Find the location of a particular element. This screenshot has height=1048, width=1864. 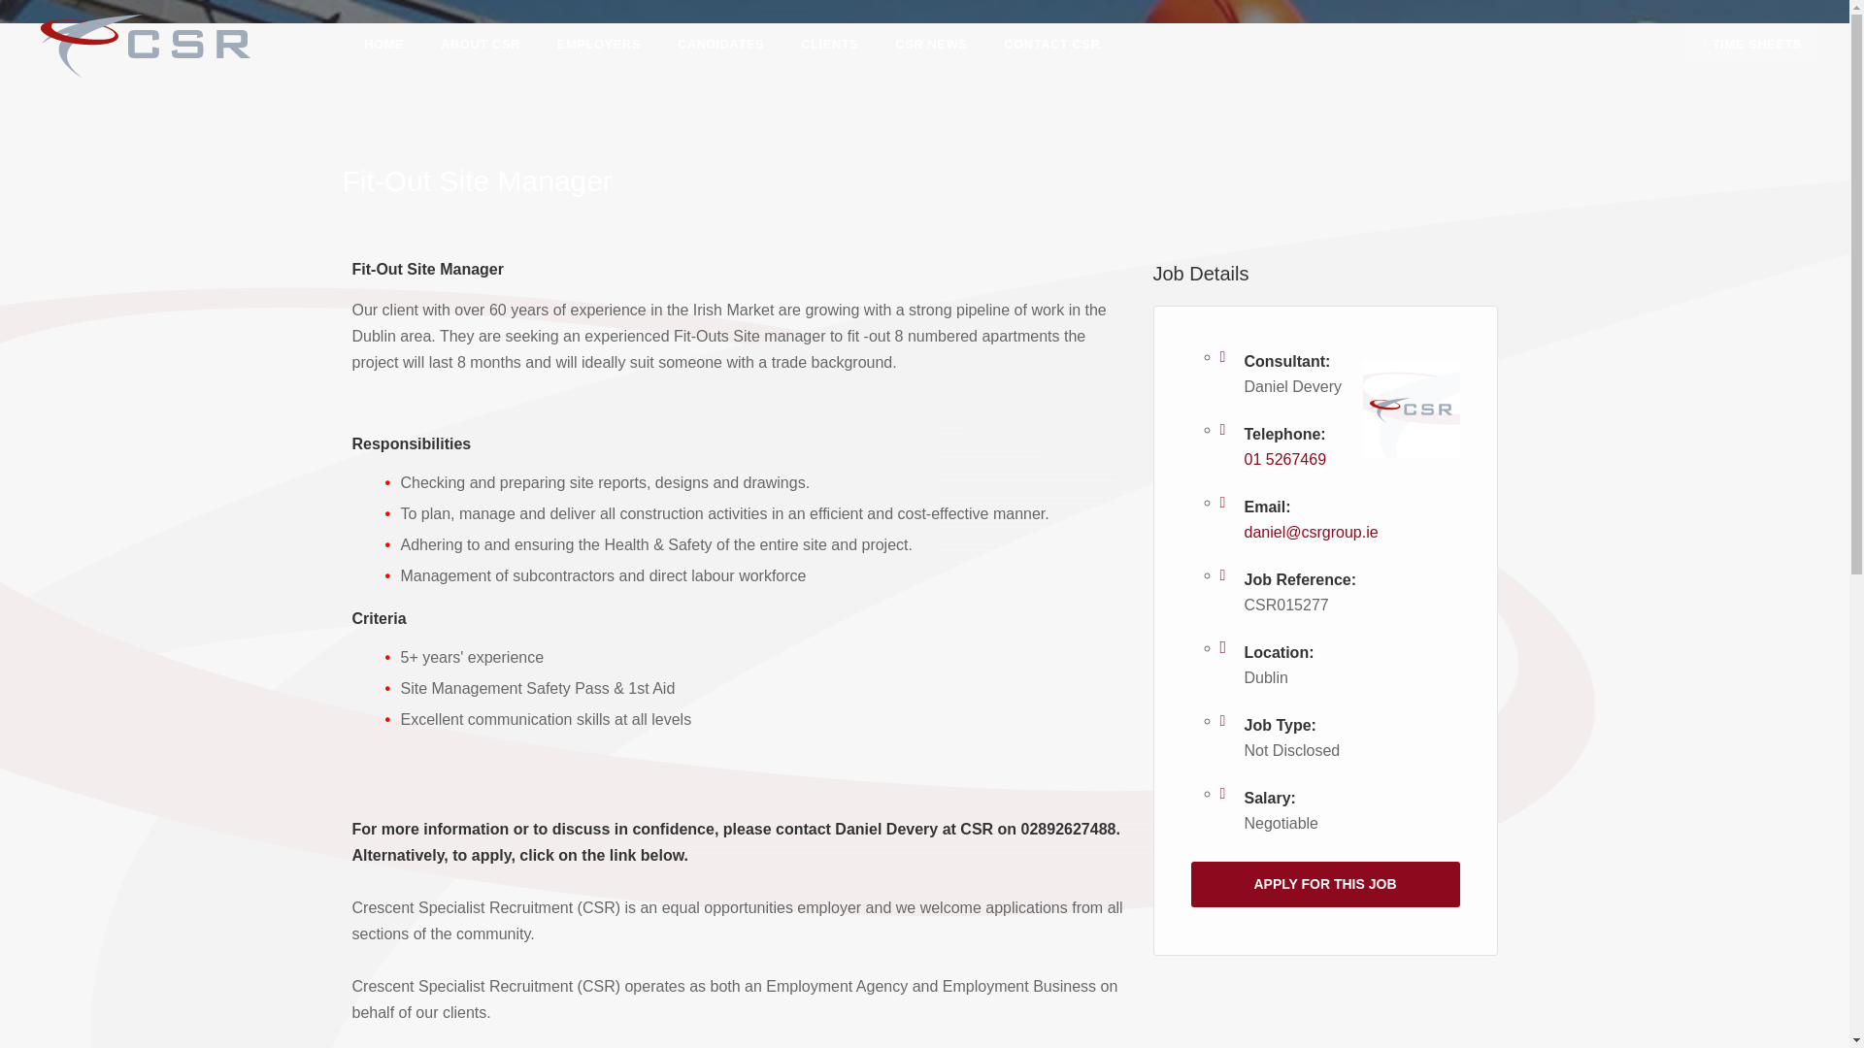

CSR NEWS is located at coordinates (930, 43).